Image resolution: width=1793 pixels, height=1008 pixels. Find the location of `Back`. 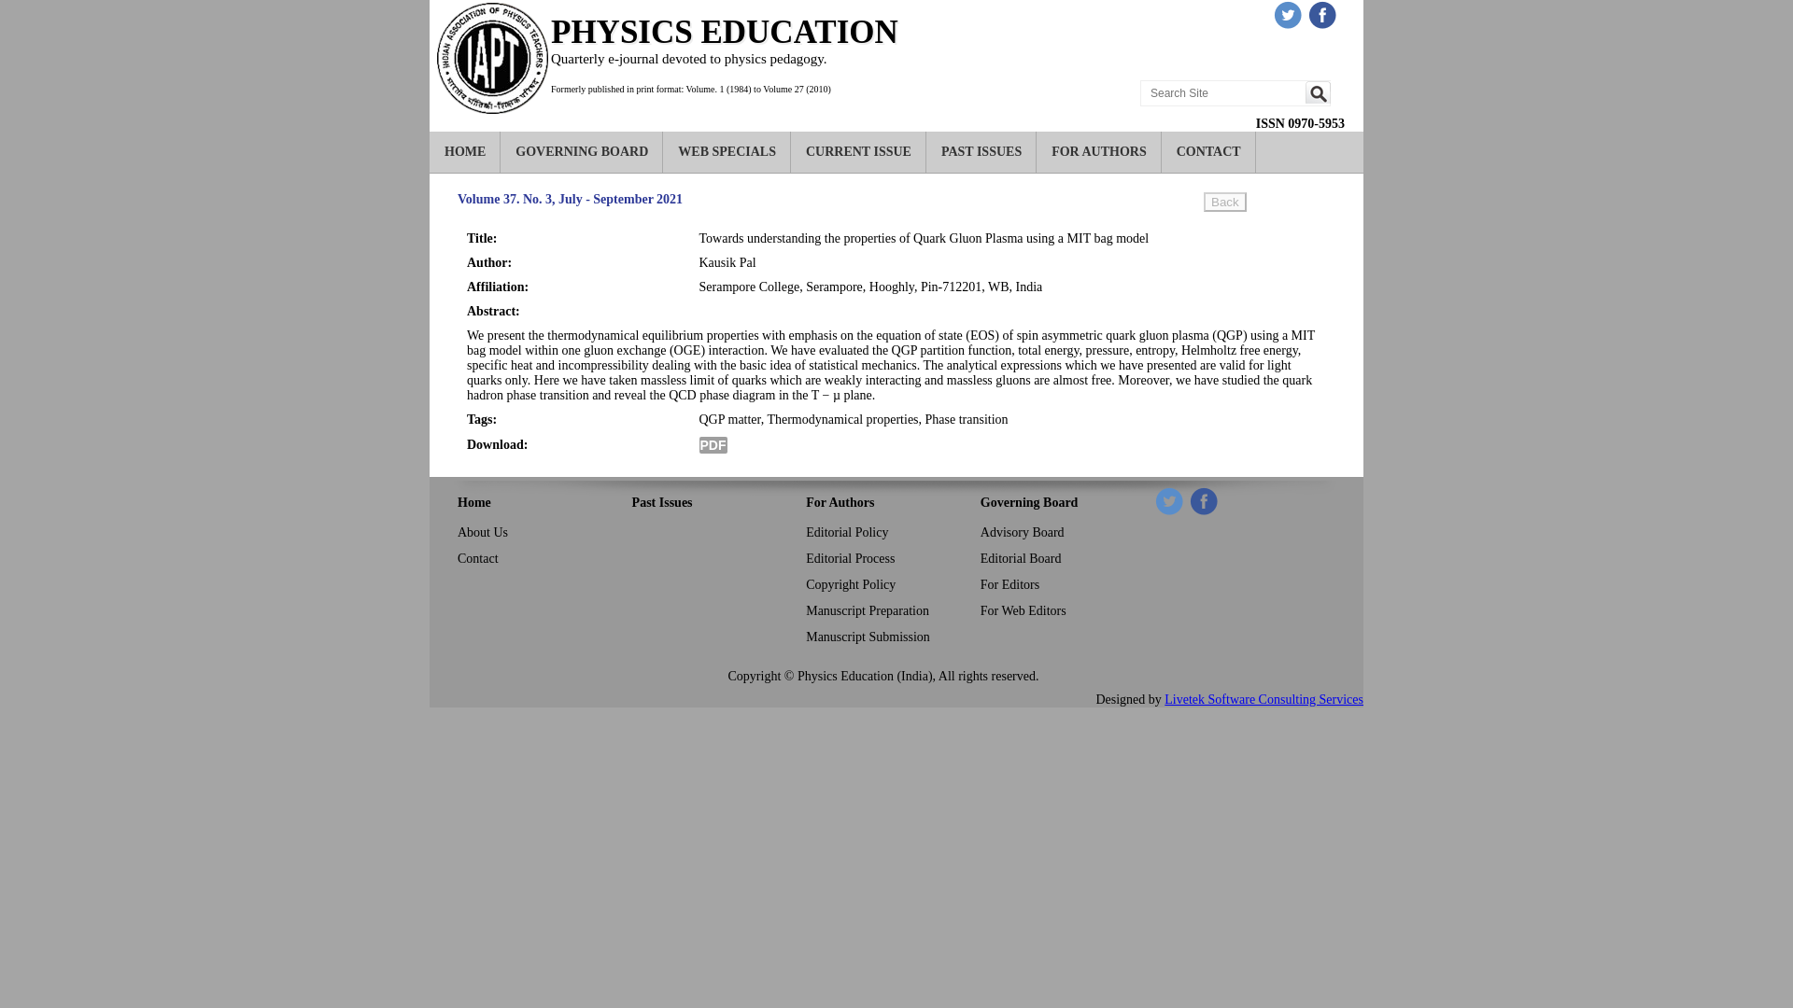

Back is located at coordinates (1224, 202).